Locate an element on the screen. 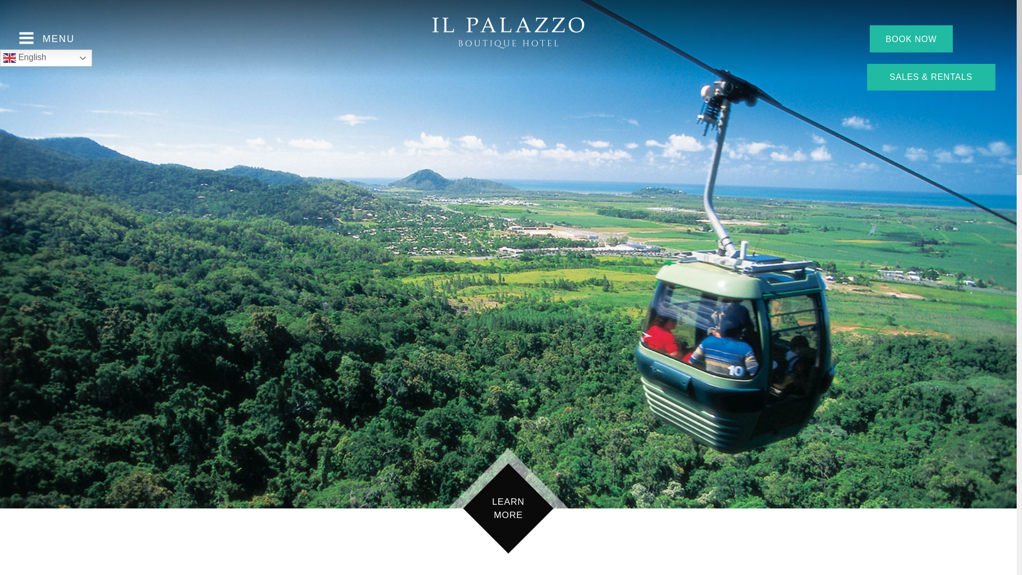 This screenshot has width=1022, height=575. English is located at coordinates (46, 58).